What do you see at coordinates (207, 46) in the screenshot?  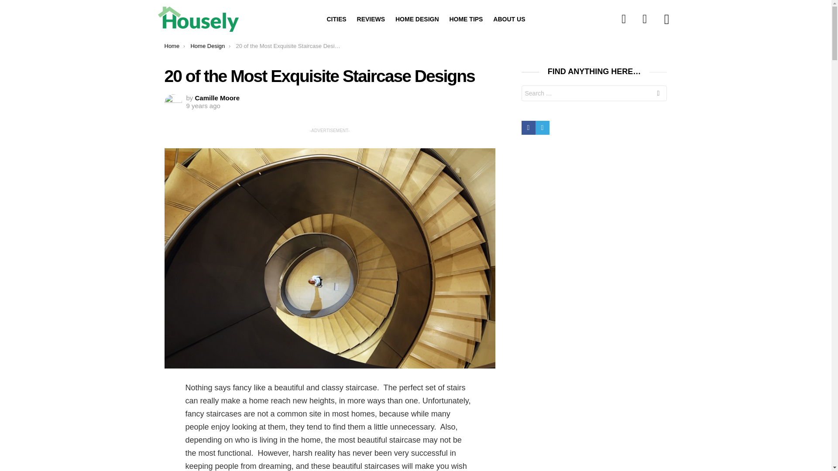 I see `Home Design` at bounding box center [207, 46].